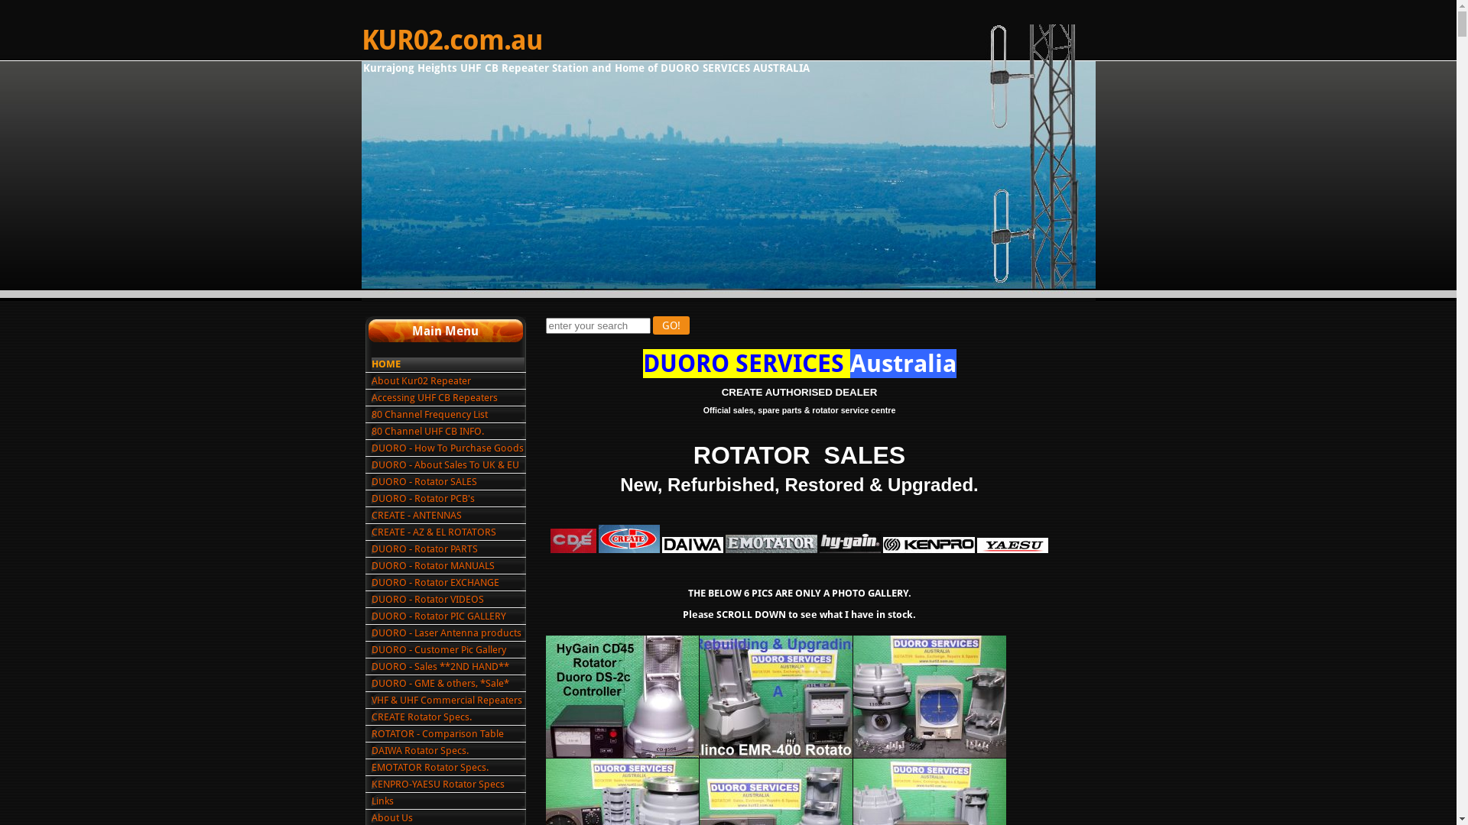 The image size is (1468, 825). Describe the element at coordinates (448, 717) in the screenshot. I see `CREATE Rotator Specs.` at that location.